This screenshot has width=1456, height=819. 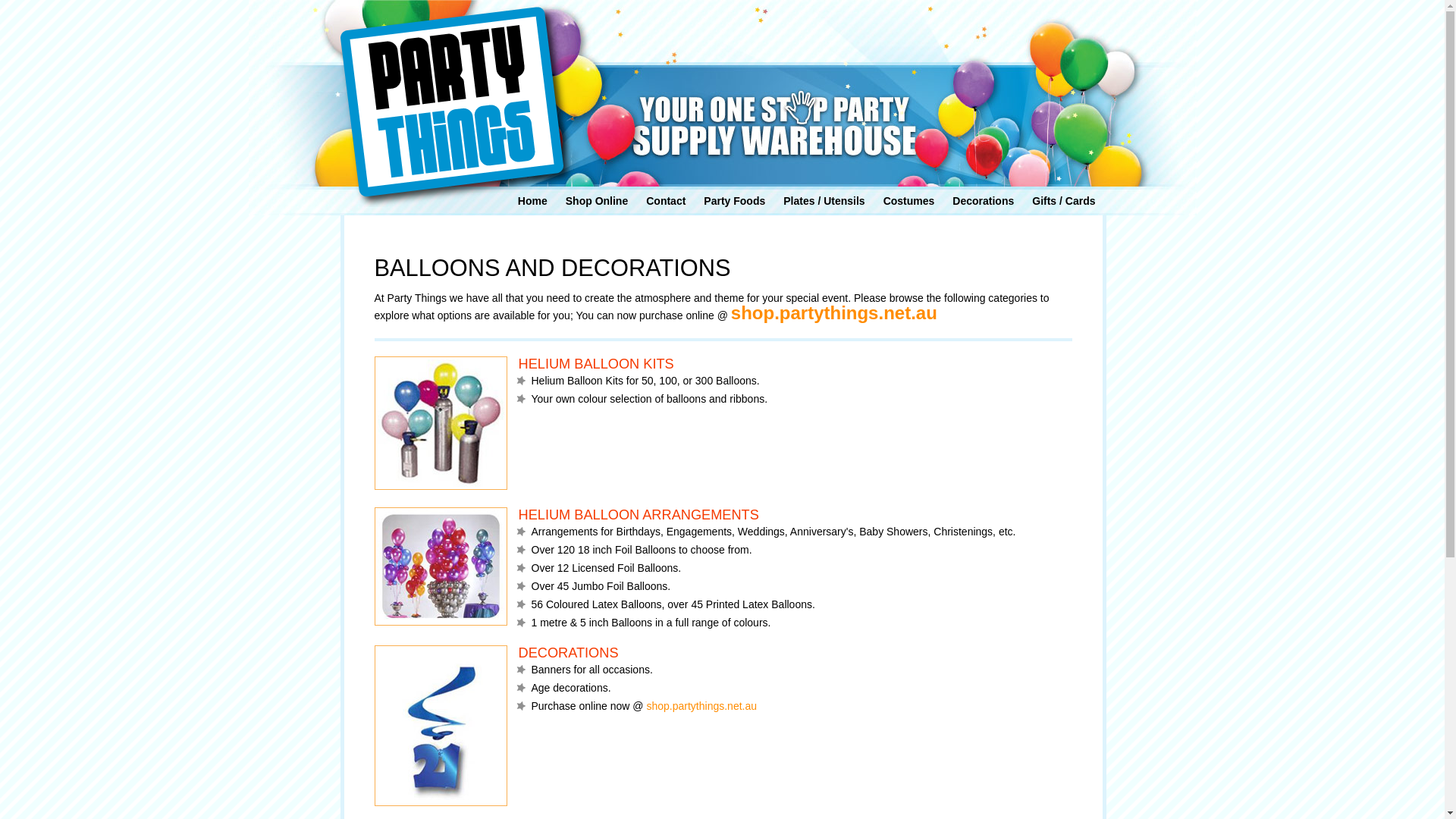 I want to click on decorations, so click(x=441, y=726).